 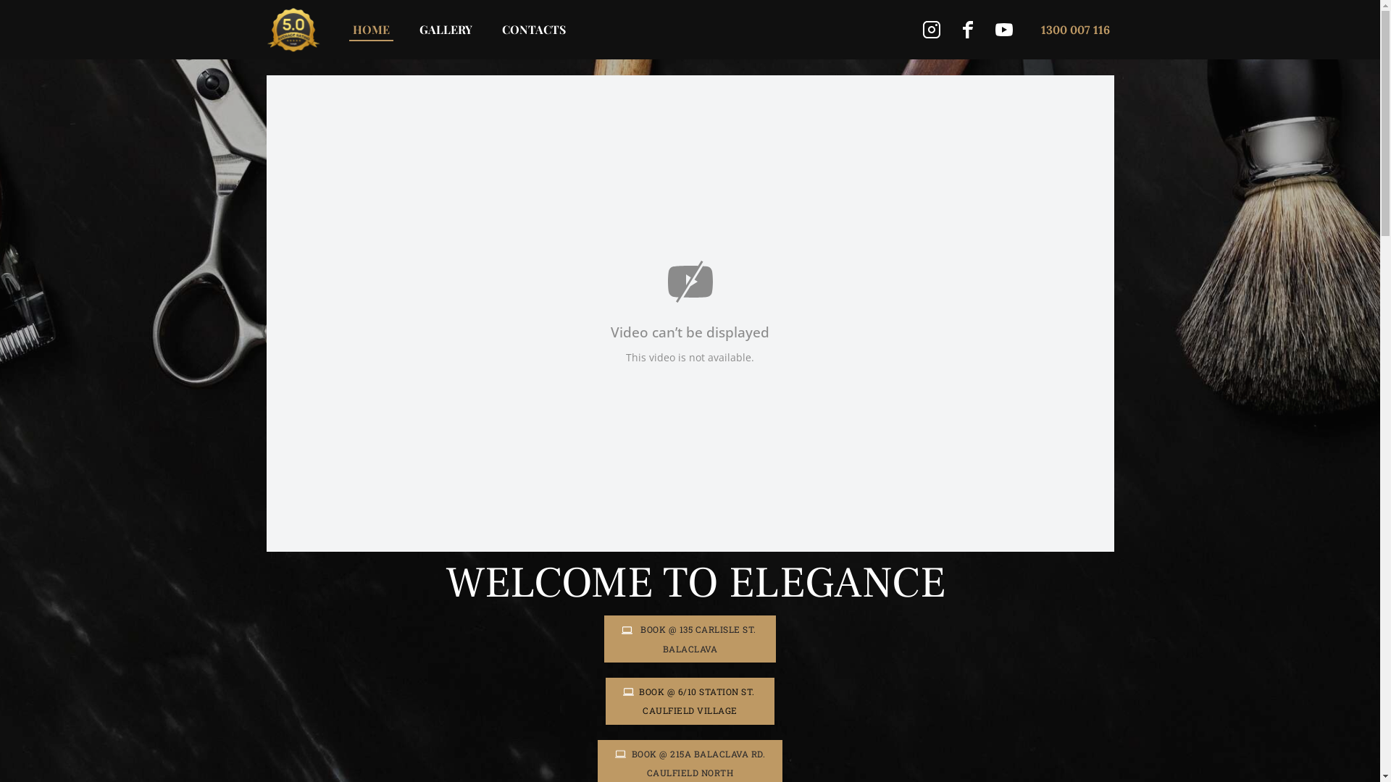 I want to click on BOOK @ 135 CARLISLE ST. 
BALACLAVA, so click(x=690, y=639).